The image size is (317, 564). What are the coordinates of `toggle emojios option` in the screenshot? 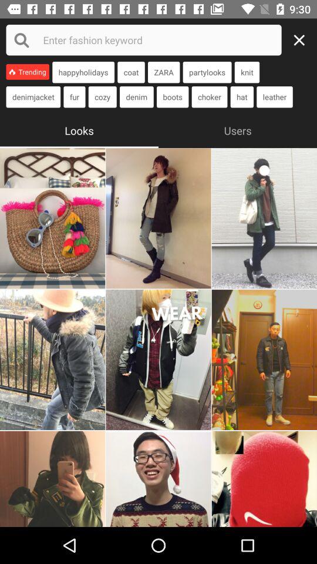 It's located at (158, 479).